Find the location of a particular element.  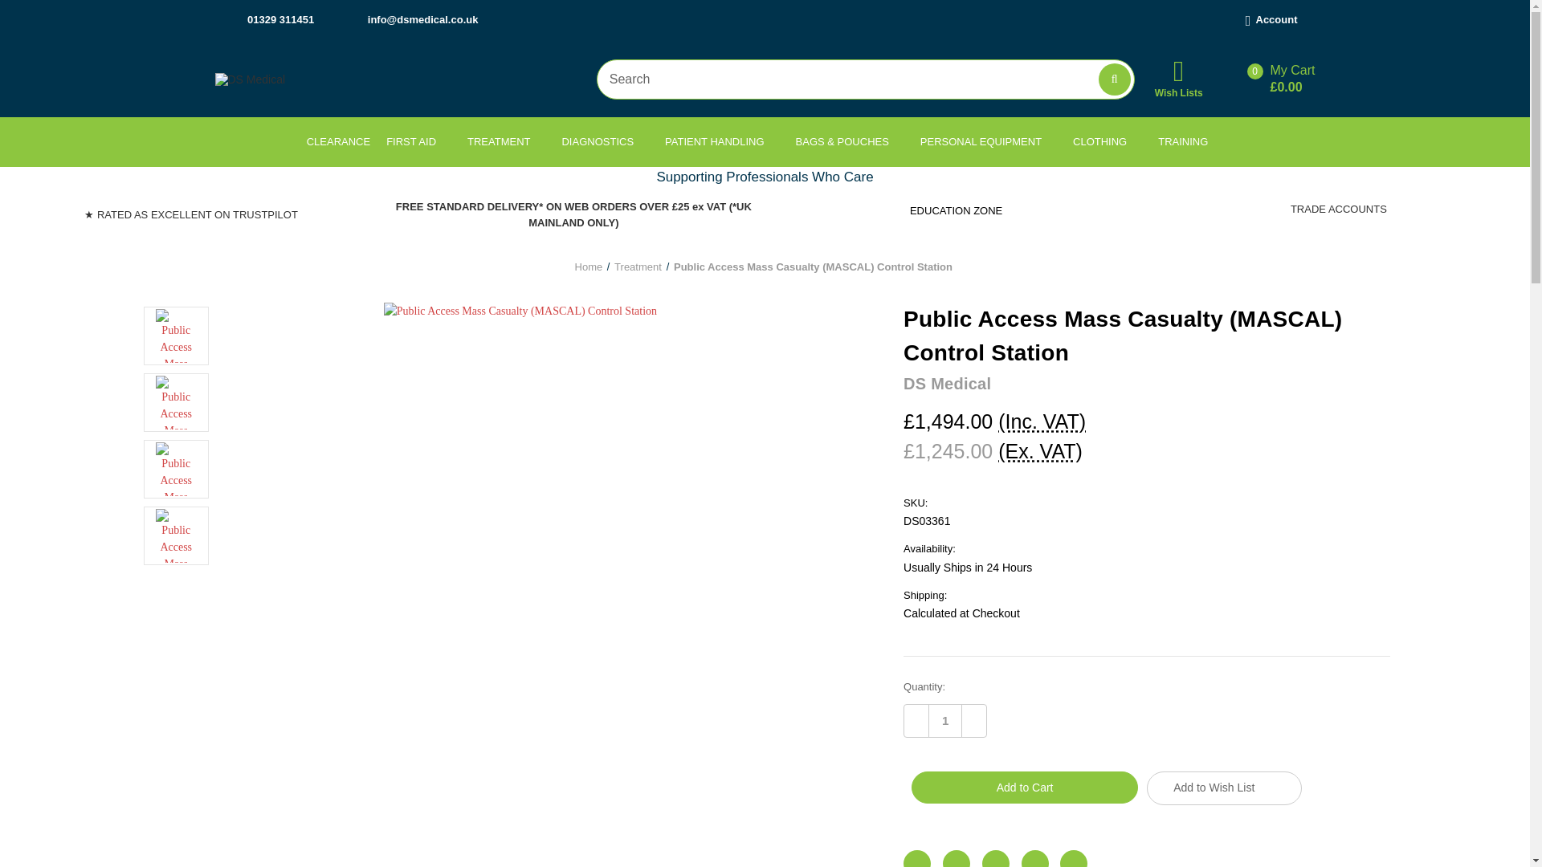

Including Tax is located at coordinates (1041, 421).